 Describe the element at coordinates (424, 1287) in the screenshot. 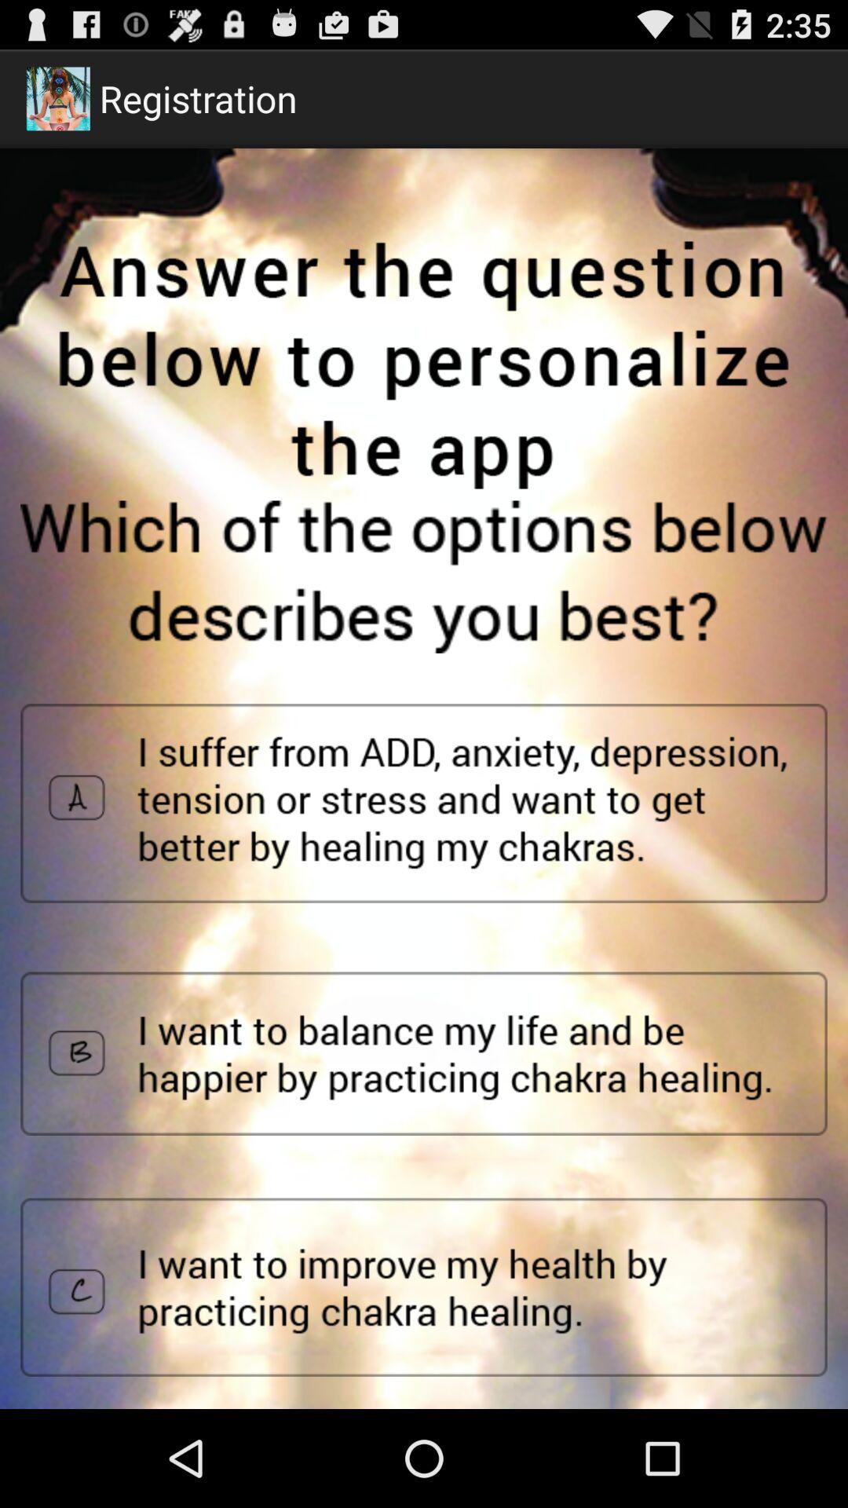

I see `answer selection` at that location.